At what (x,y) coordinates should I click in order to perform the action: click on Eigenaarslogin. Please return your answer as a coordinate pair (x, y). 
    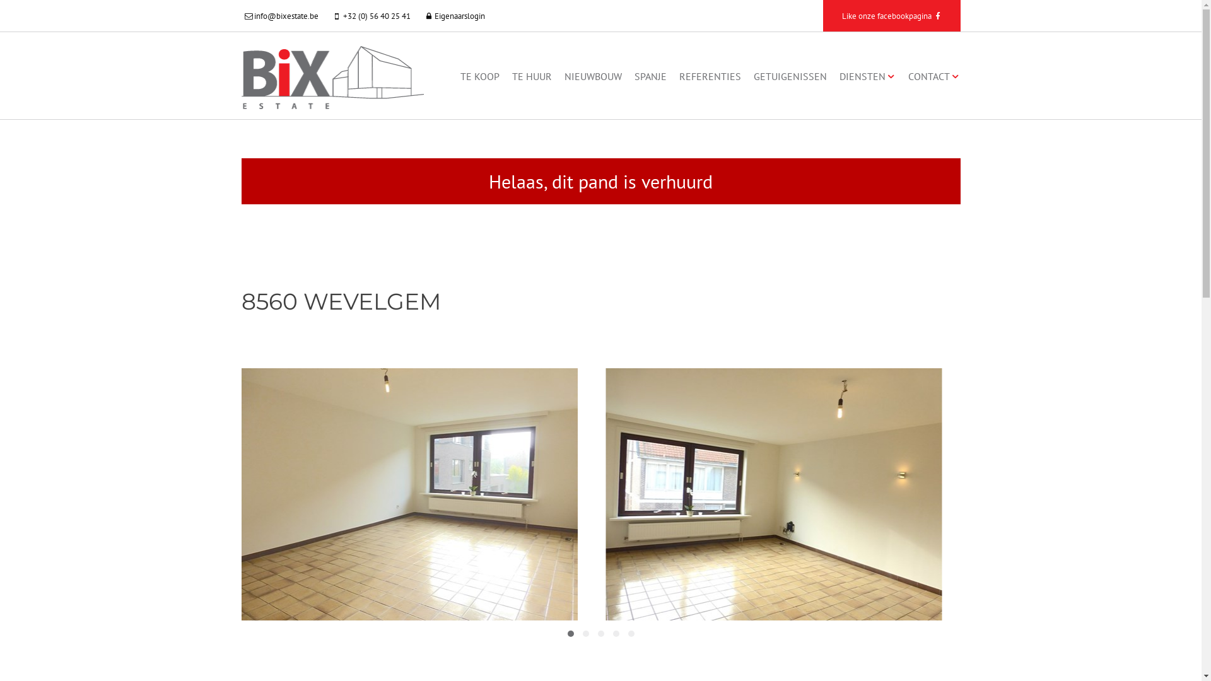
    Looking at the image, I should click on (455, 16).